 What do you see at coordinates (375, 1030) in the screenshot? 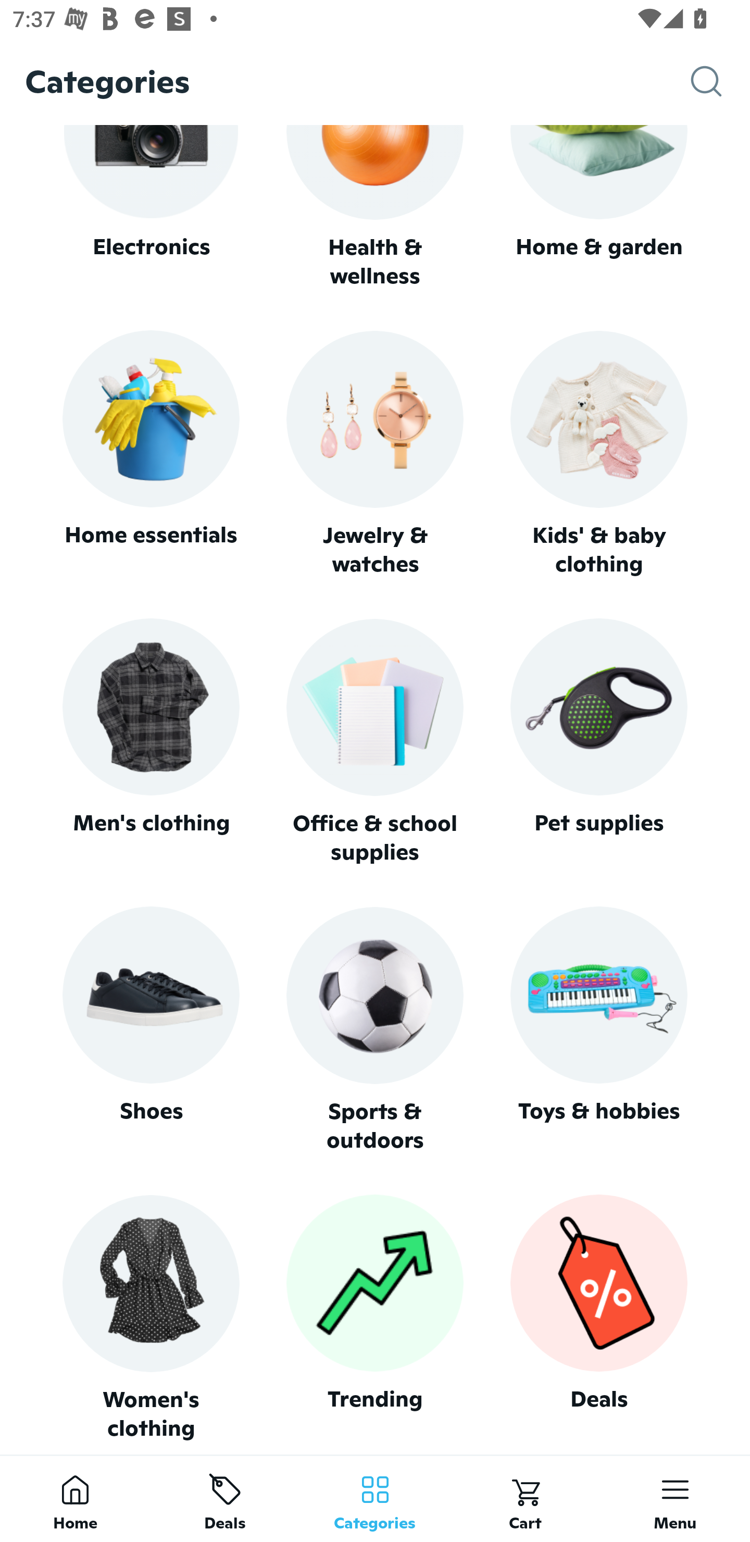
I see `Sports & outdoors` at bounding box center [375, 1030].